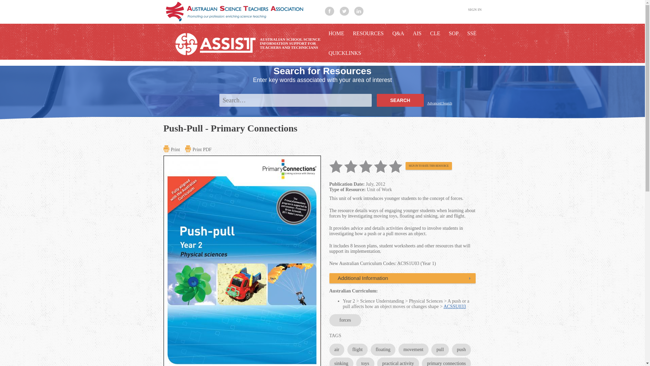  What do you see at coordinates (440, 350) in the screenshot?
I see `pull` at bounding box center [440, 350].